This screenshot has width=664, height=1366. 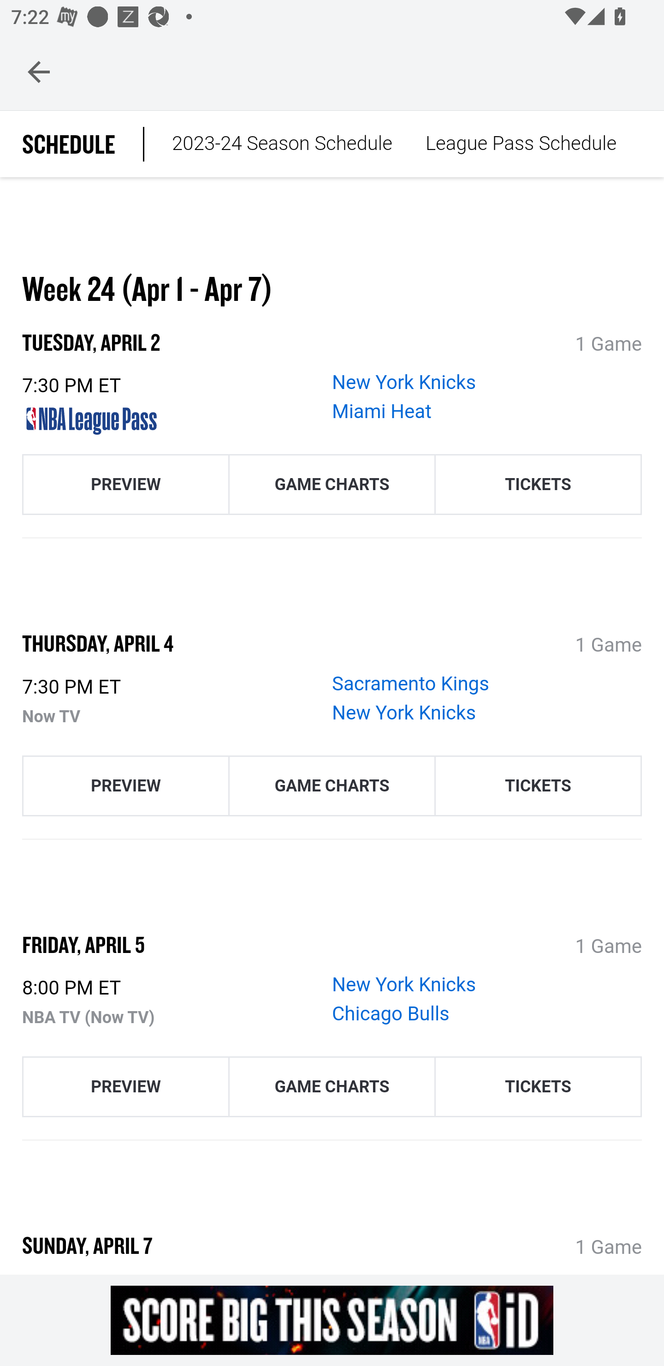 What do you see at coordinates (382, 413) in the screenshot?
I see `Miami Heat` at bounding box center [382, 413].